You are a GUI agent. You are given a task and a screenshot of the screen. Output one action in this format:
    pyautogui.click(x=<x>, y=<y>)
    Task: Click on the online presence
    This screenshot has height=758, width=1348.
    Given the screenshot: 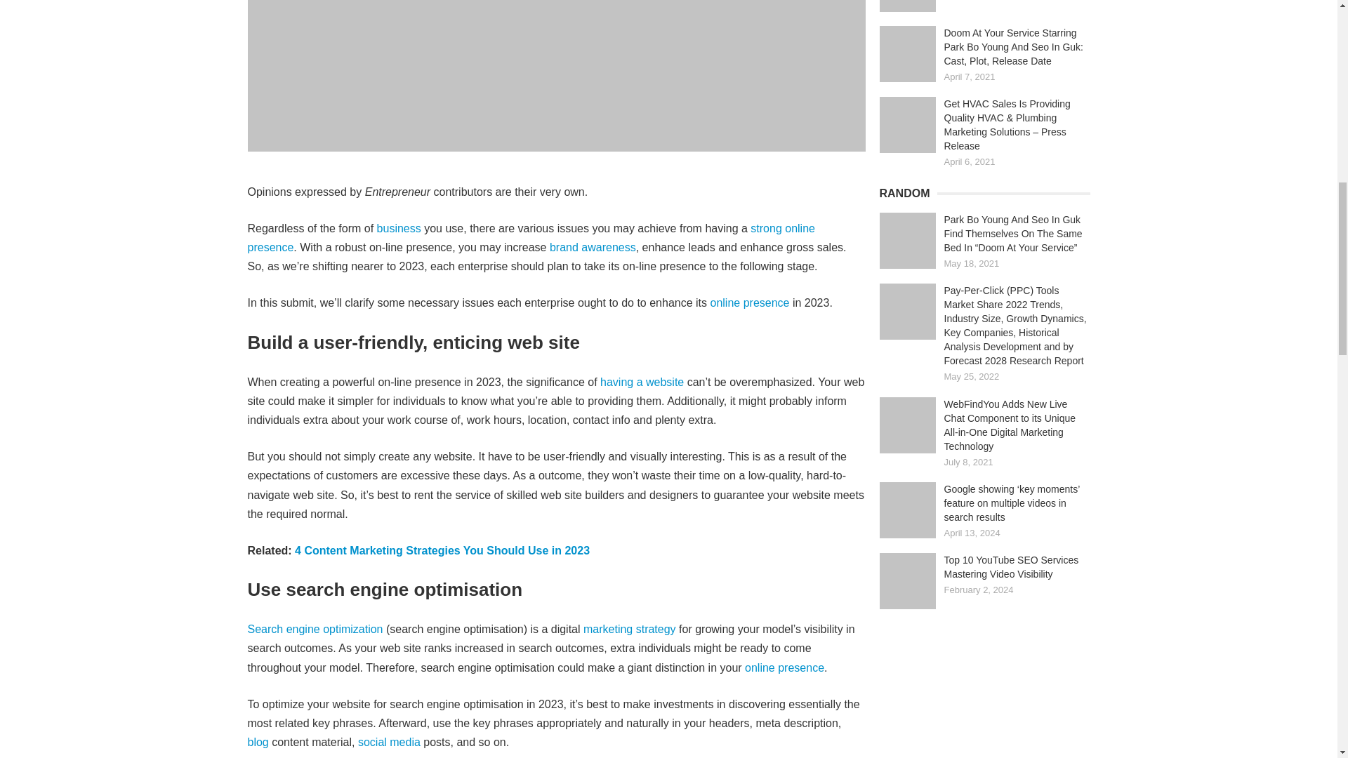 What is the action you would take?
    pyautogui.click(x=750, y=302)
    